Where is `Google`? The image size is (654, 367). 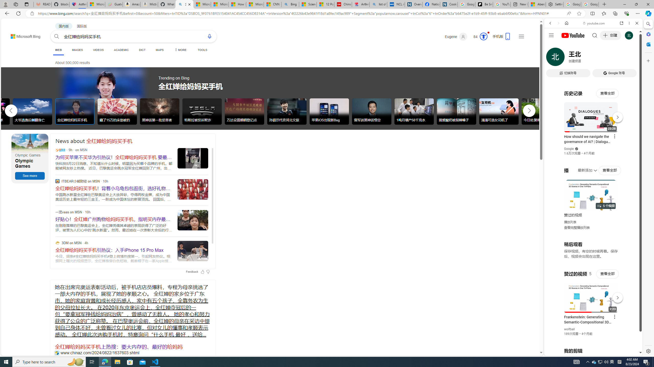 Google is located at coordinates (569, 149).